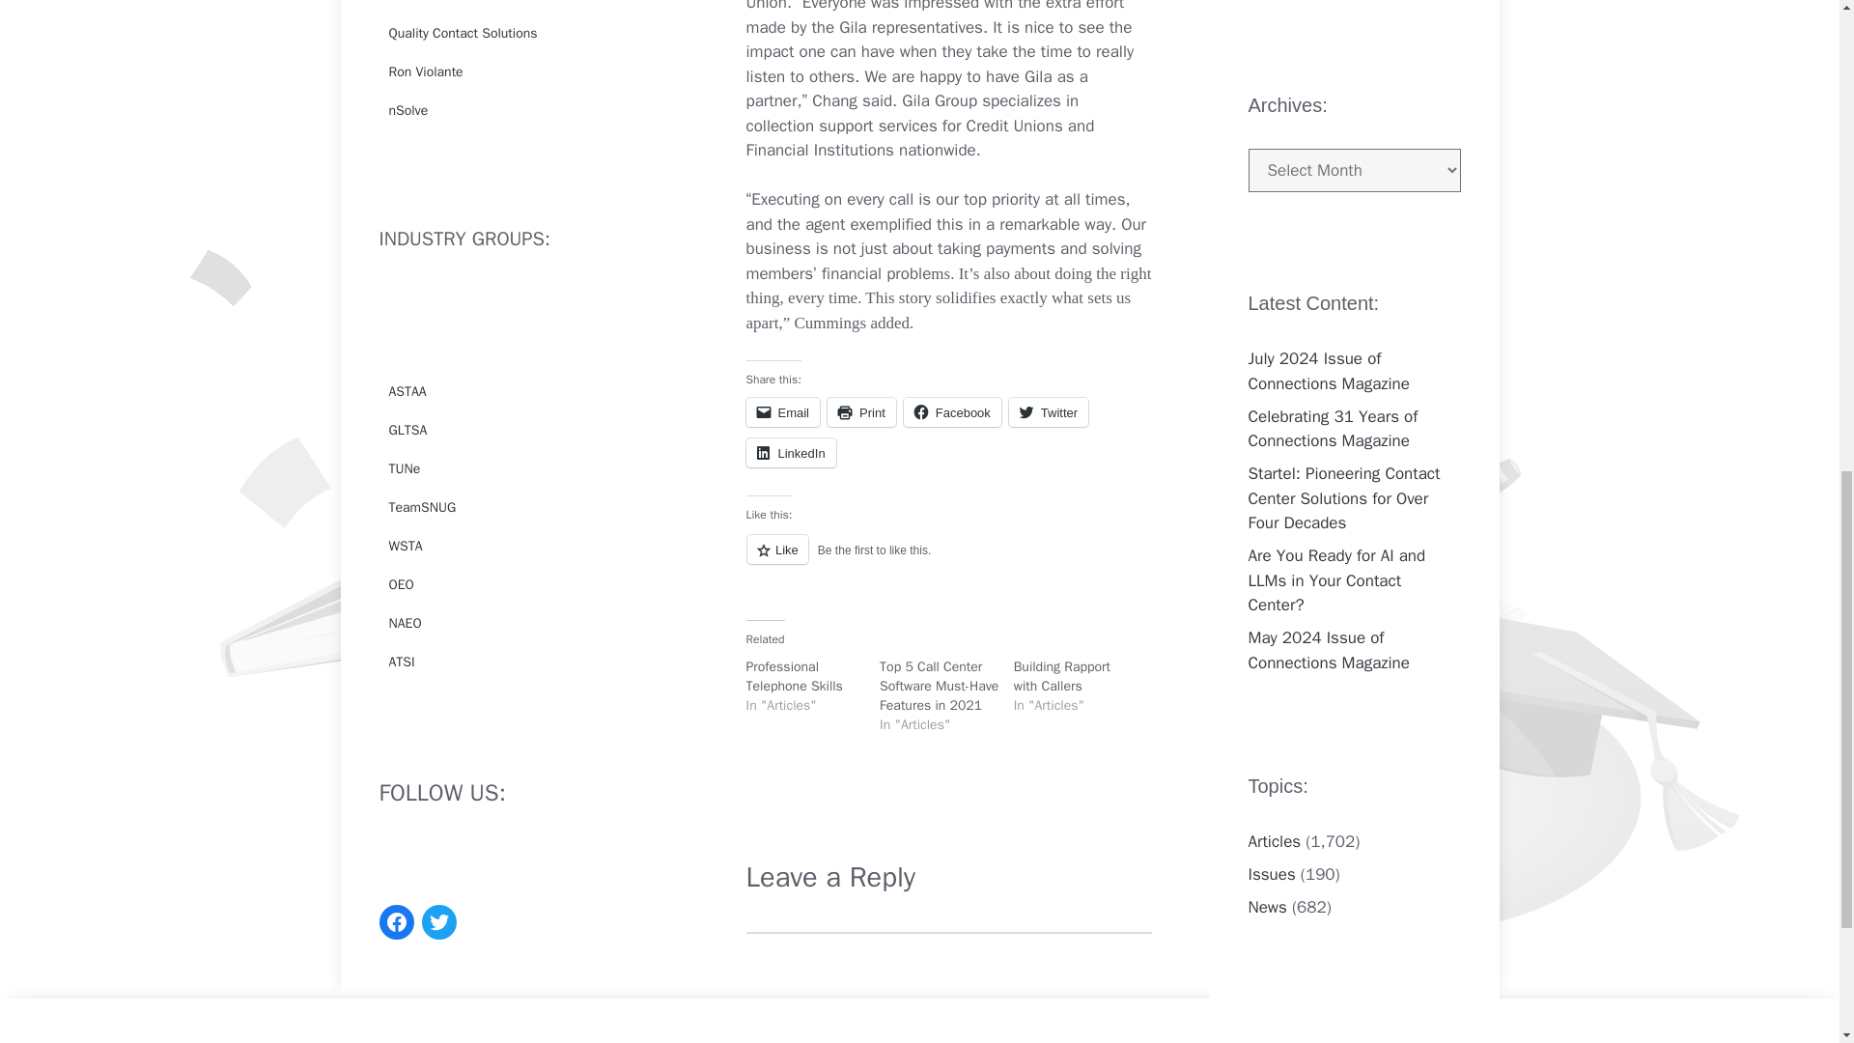 The width and height of the screenshot is (1854, 1043). What do you see at coordinates (1049, 411) in the screenshot?
I see `Click to share on Twitter` at bounding box center [1049, 411].